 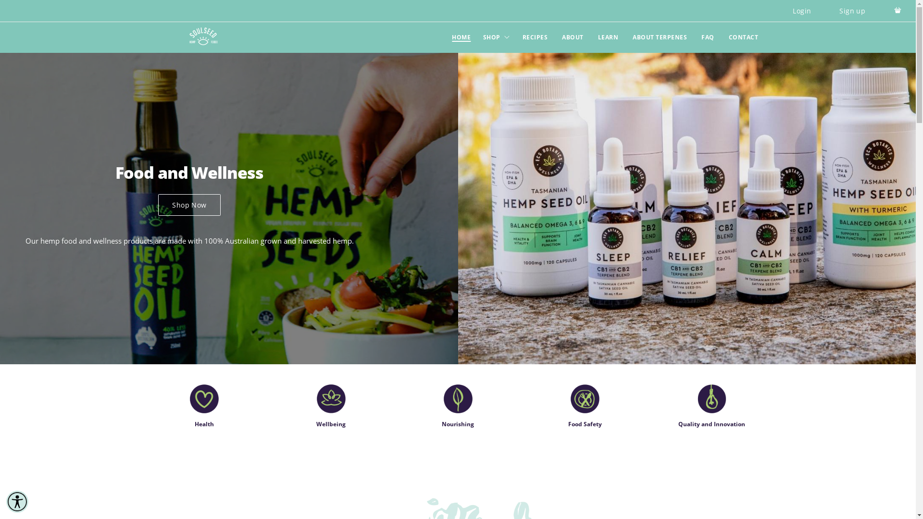 I want to click on RECIPES, so click(x=536, y=37).